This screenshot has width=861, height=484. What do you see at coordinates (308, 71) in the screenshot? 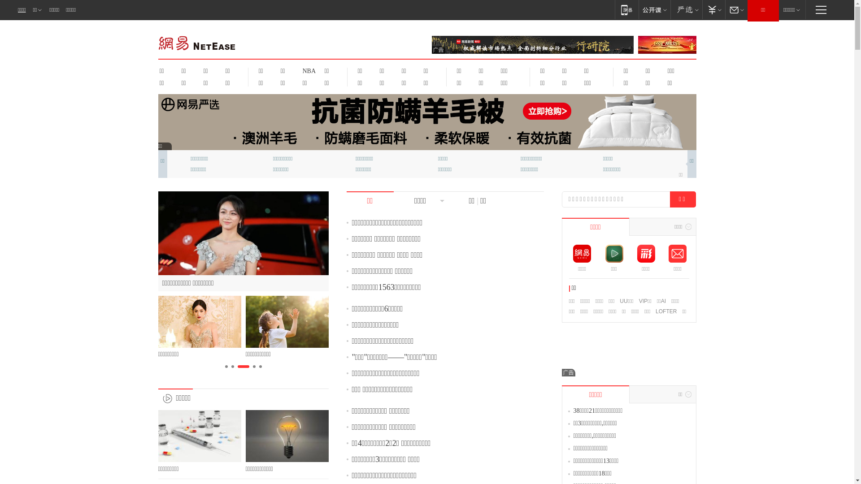
I see `NBA` at bounding box center [308, 71].